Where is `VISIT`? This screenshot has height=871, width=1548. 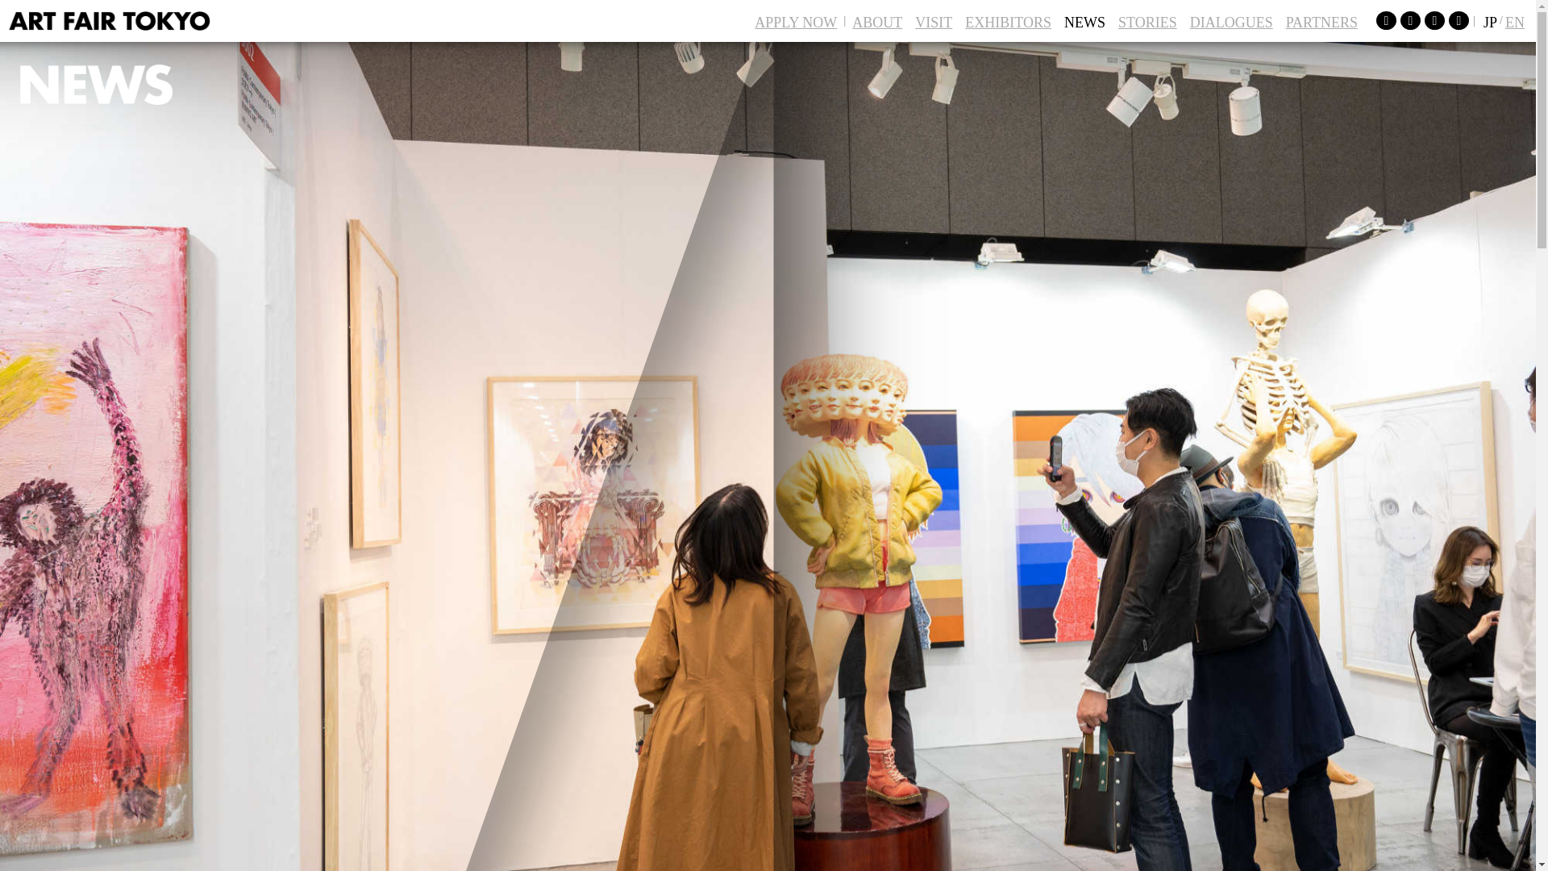
VISIT is located at coordinates (934, 21).